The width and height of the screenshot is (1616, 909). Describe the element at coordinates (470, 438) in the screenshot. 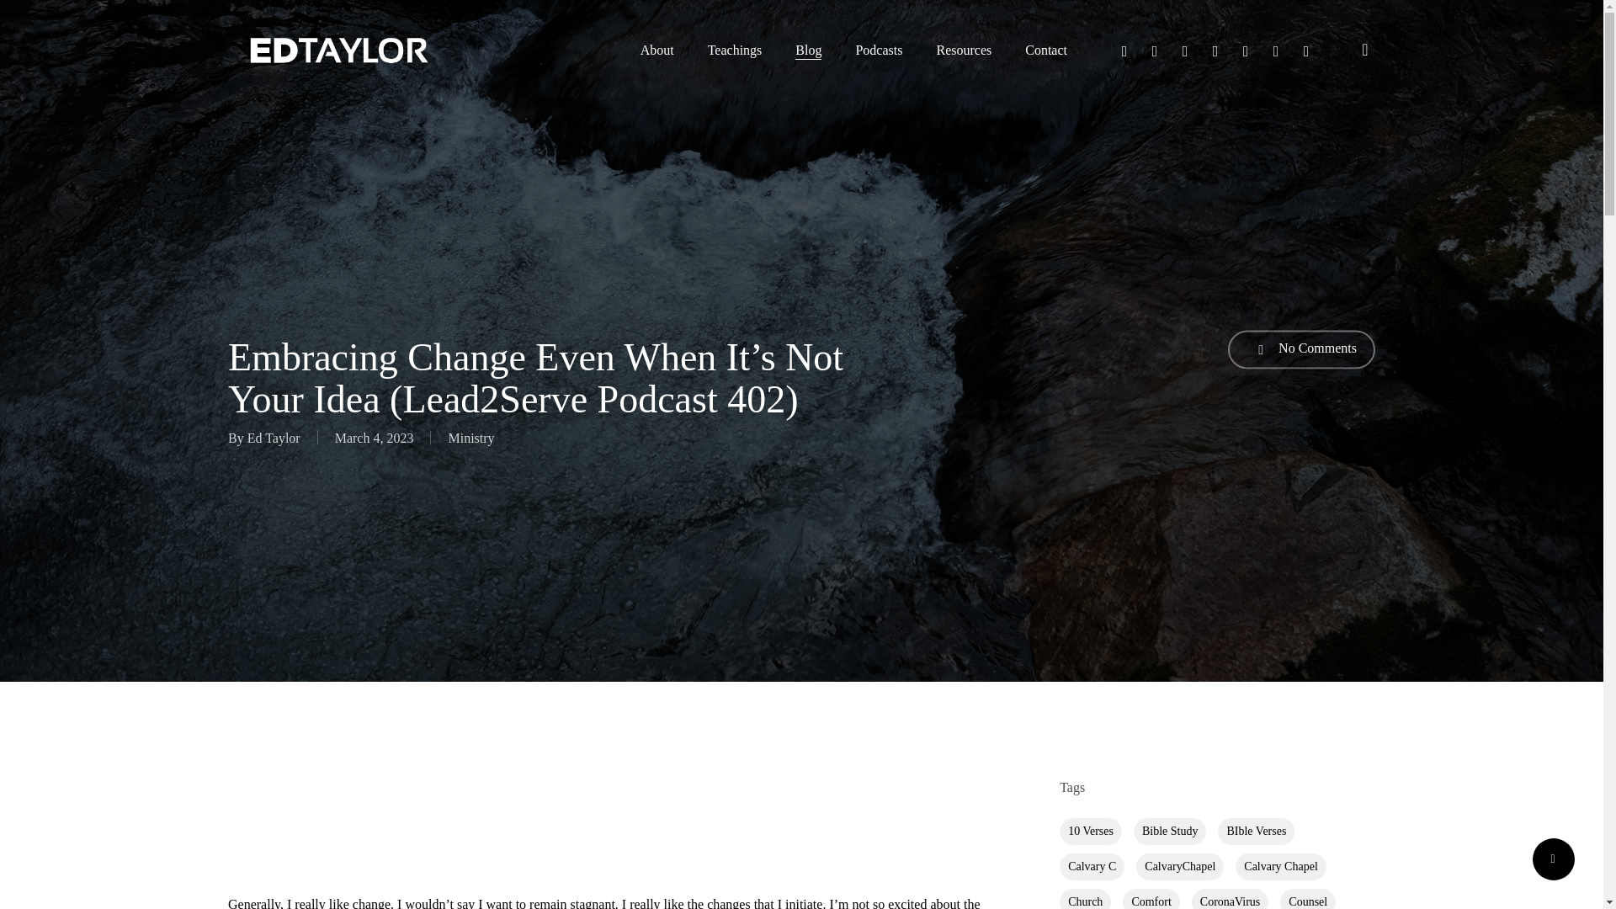

I see `Ministry` at that location.